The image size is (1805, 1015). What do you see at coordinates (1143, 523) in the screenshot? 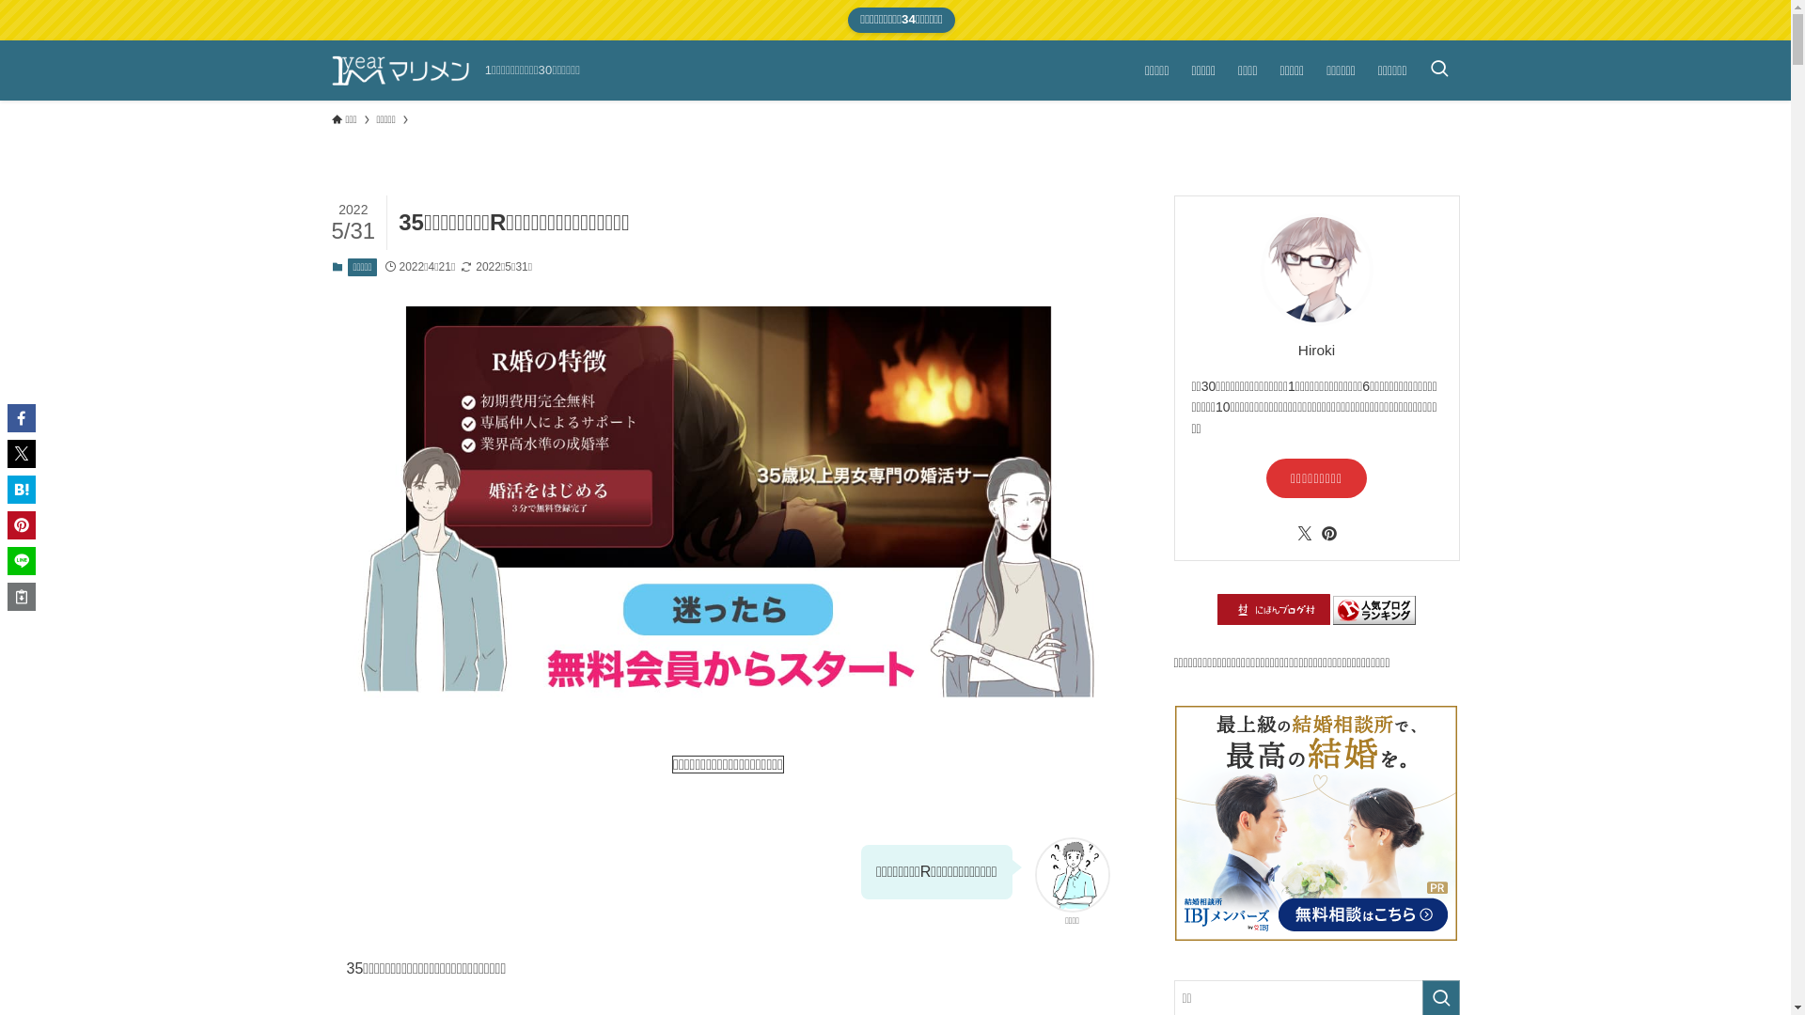
I see `search` at bounding box center [1143, 523].